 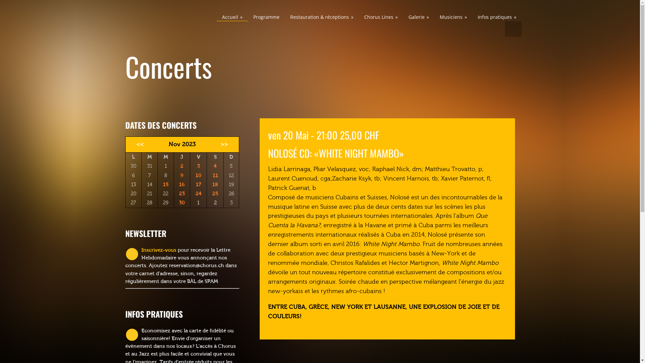 I want to click on 30, so click(x=182, y=203).